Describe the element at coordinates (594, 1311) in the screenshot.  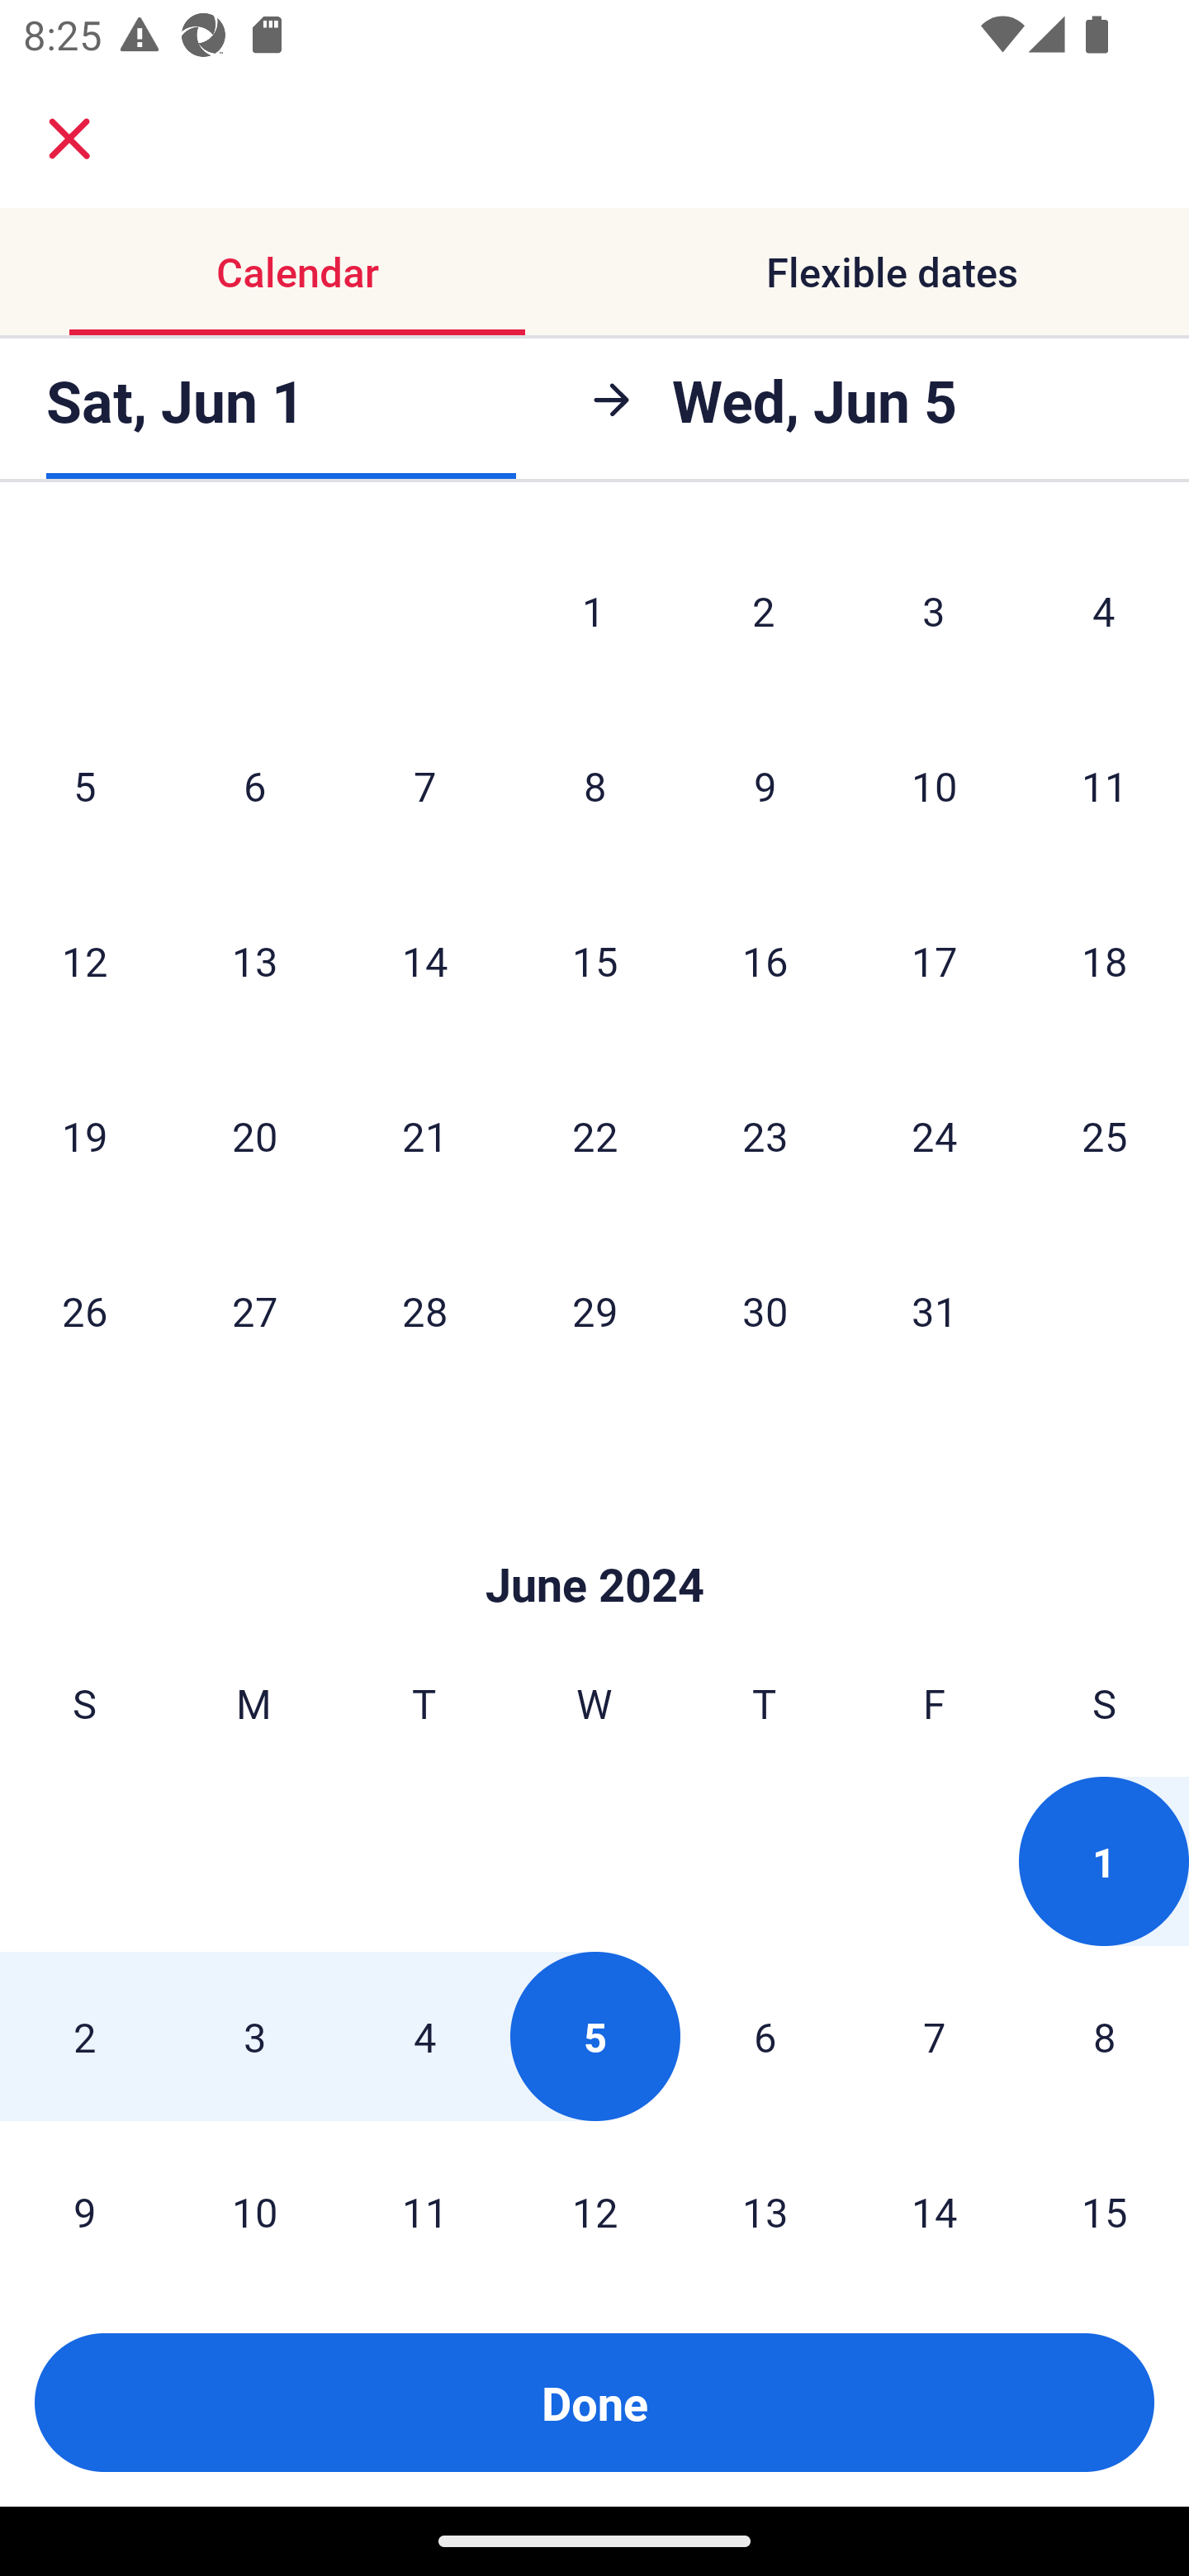
I see `29 Wednesday, May 29, 2024` at that location.